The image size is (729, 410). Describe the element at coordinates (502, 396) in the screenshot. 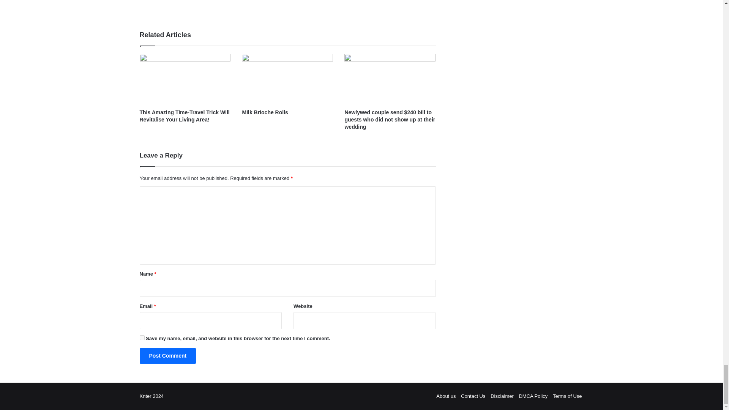

I see `Disclaimer` at that location.